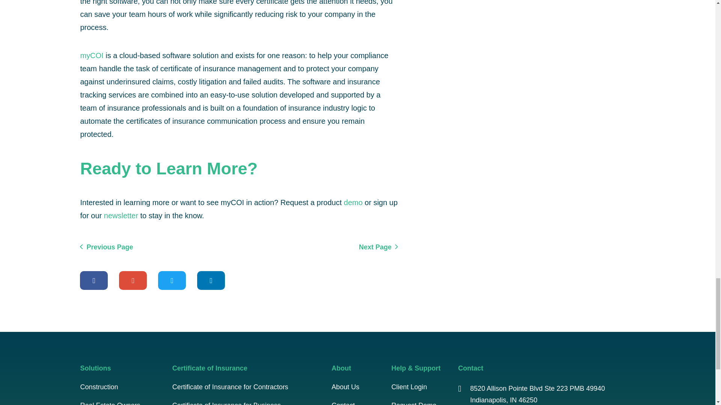 This screenshot has height=405, width=721. I want to click on demo, so click(353, 202).